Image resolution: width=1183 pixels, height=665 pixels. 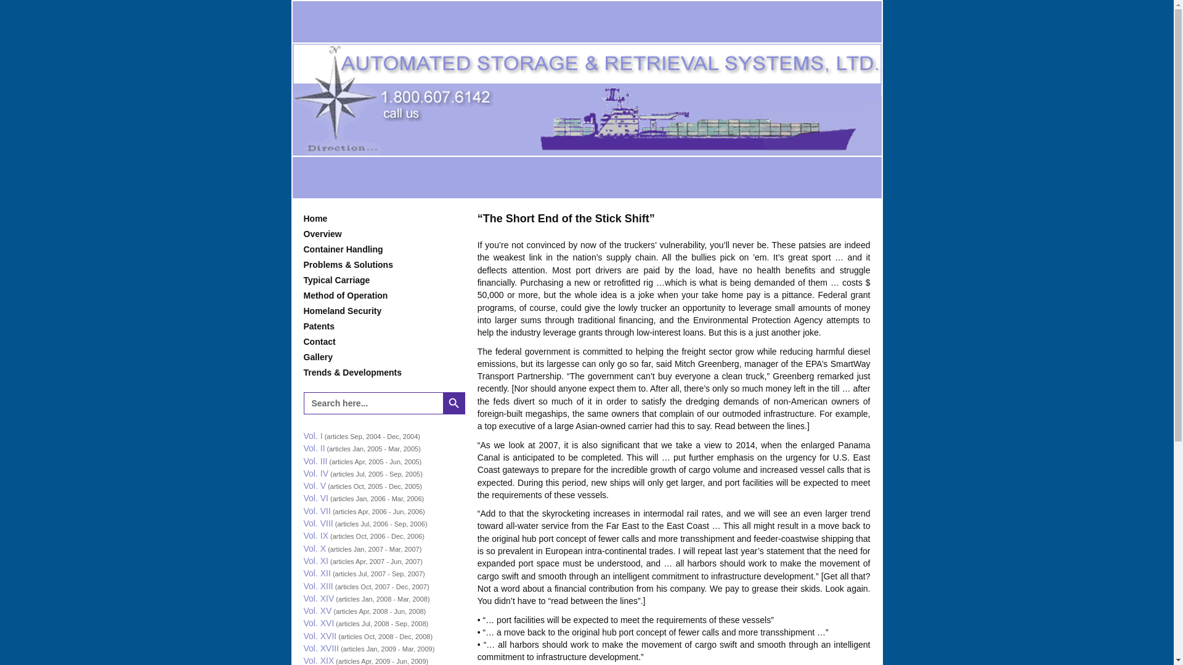 I want to click on Vol. X, so click(x=314, y=548).